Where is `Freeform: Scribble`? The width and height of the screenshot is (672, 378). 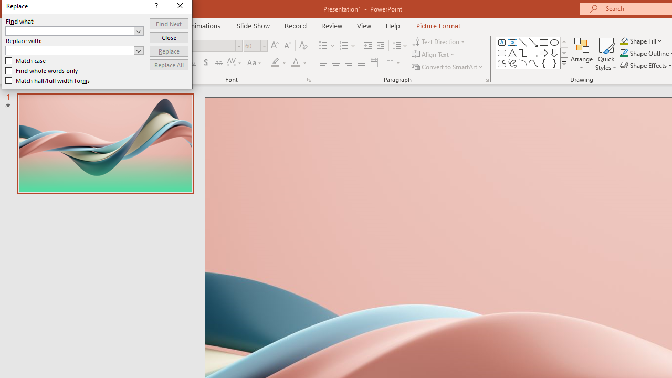 Freeform: Scribble is located at coordinates (512, 63).